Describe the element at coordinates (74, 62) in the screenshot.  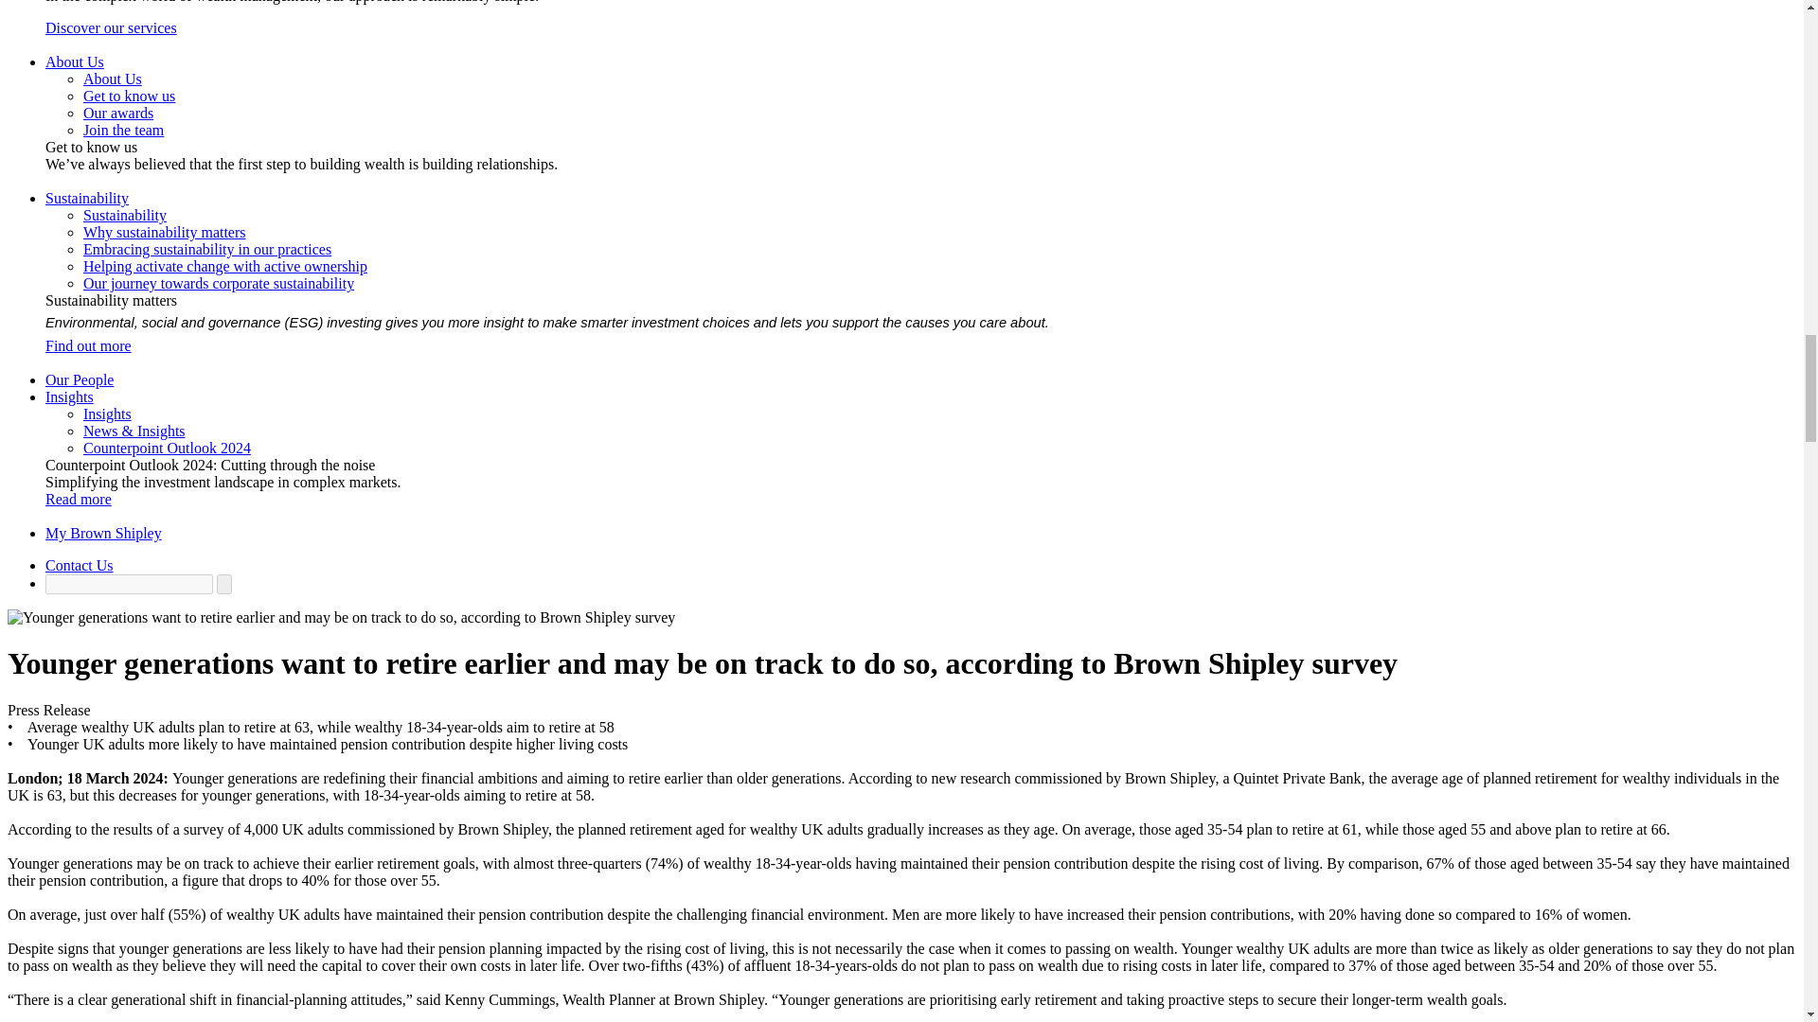
I see `About Us` at that location.